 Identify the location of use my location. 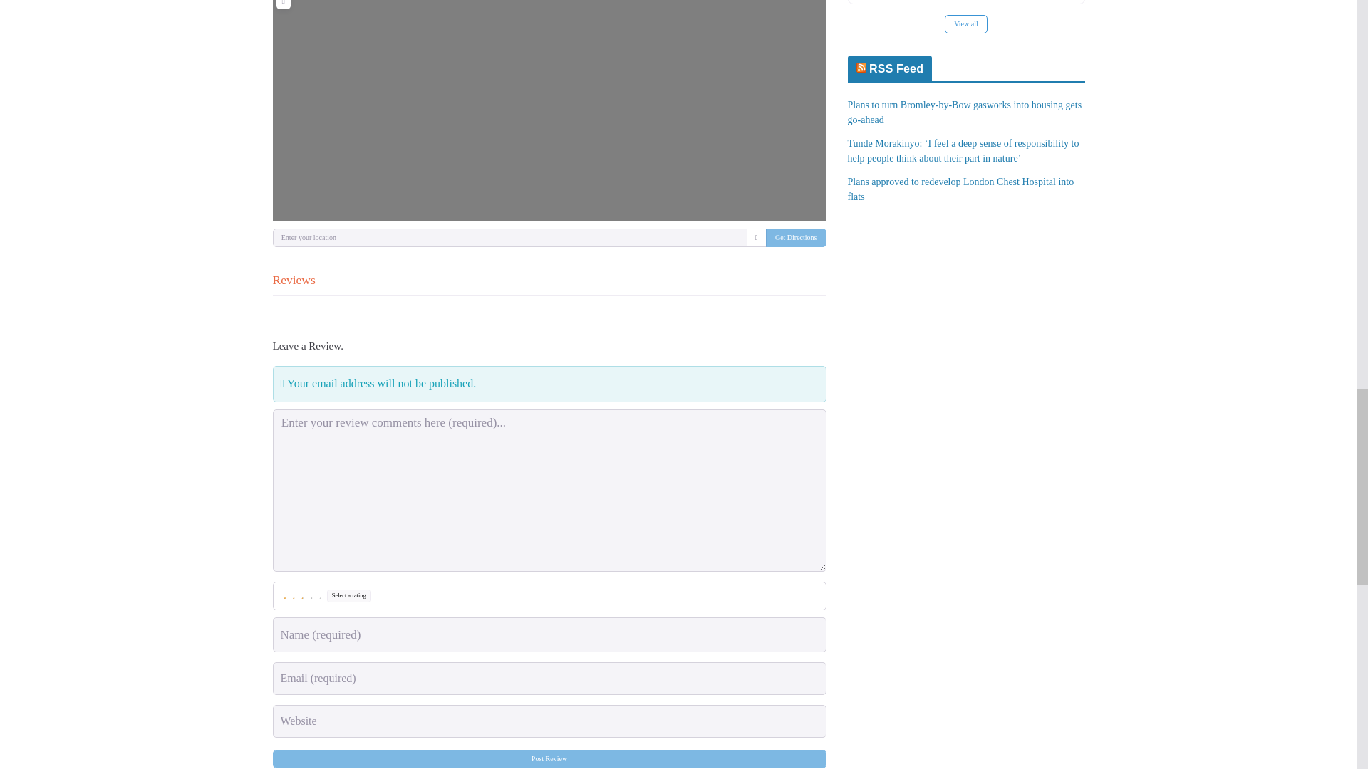
(757, 237).